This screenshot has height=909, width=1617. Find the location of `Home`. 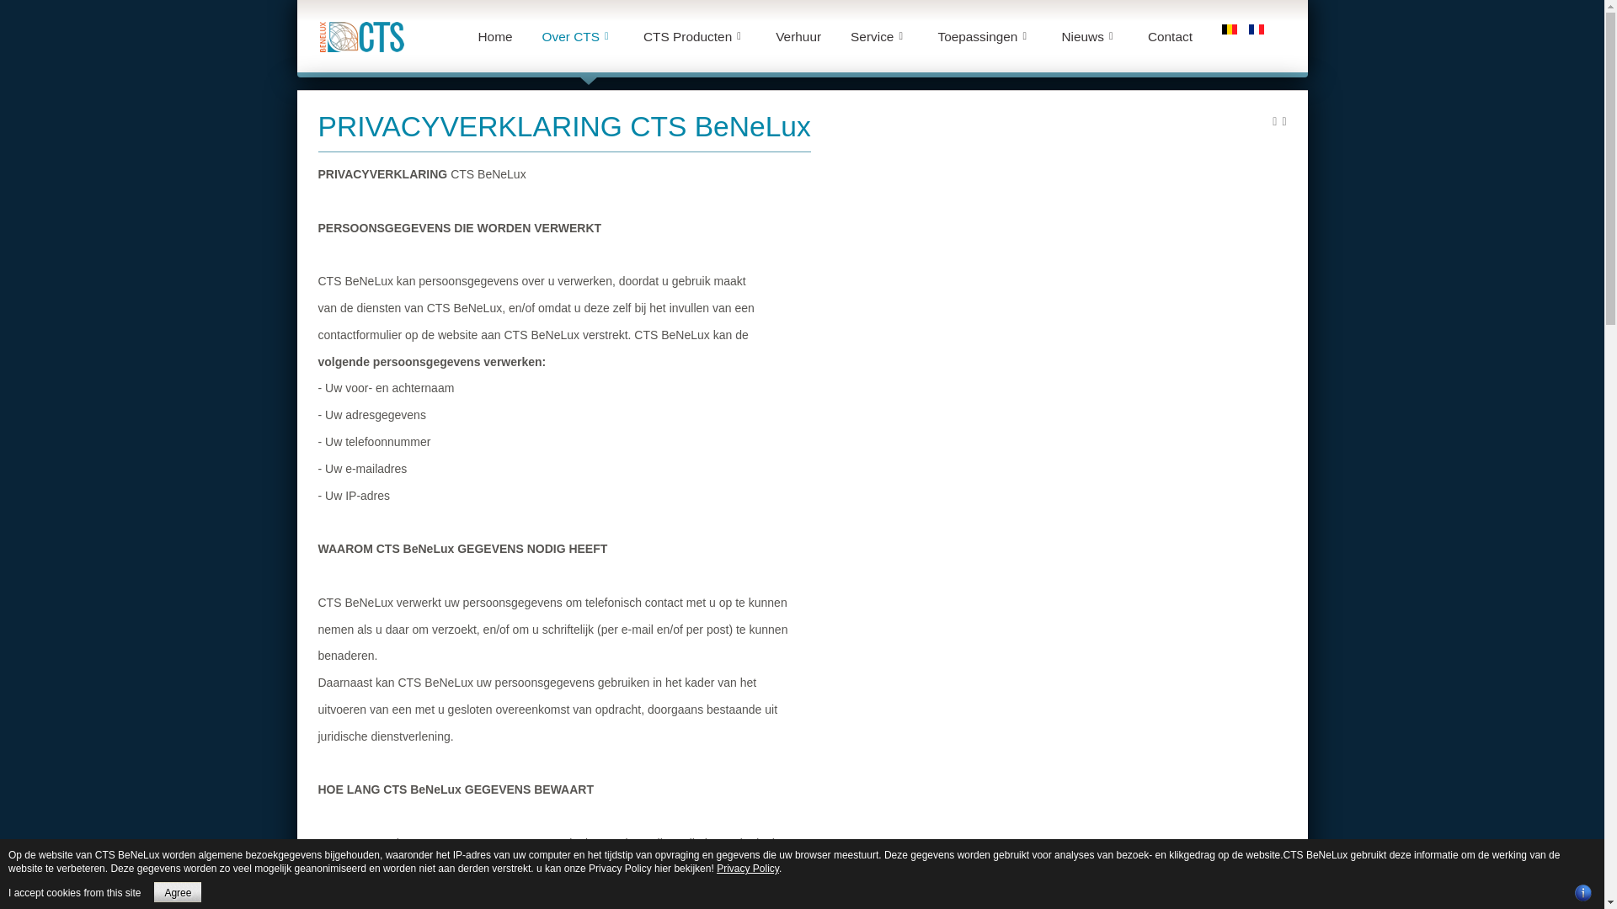

Home is located at coordinates (499, 36).